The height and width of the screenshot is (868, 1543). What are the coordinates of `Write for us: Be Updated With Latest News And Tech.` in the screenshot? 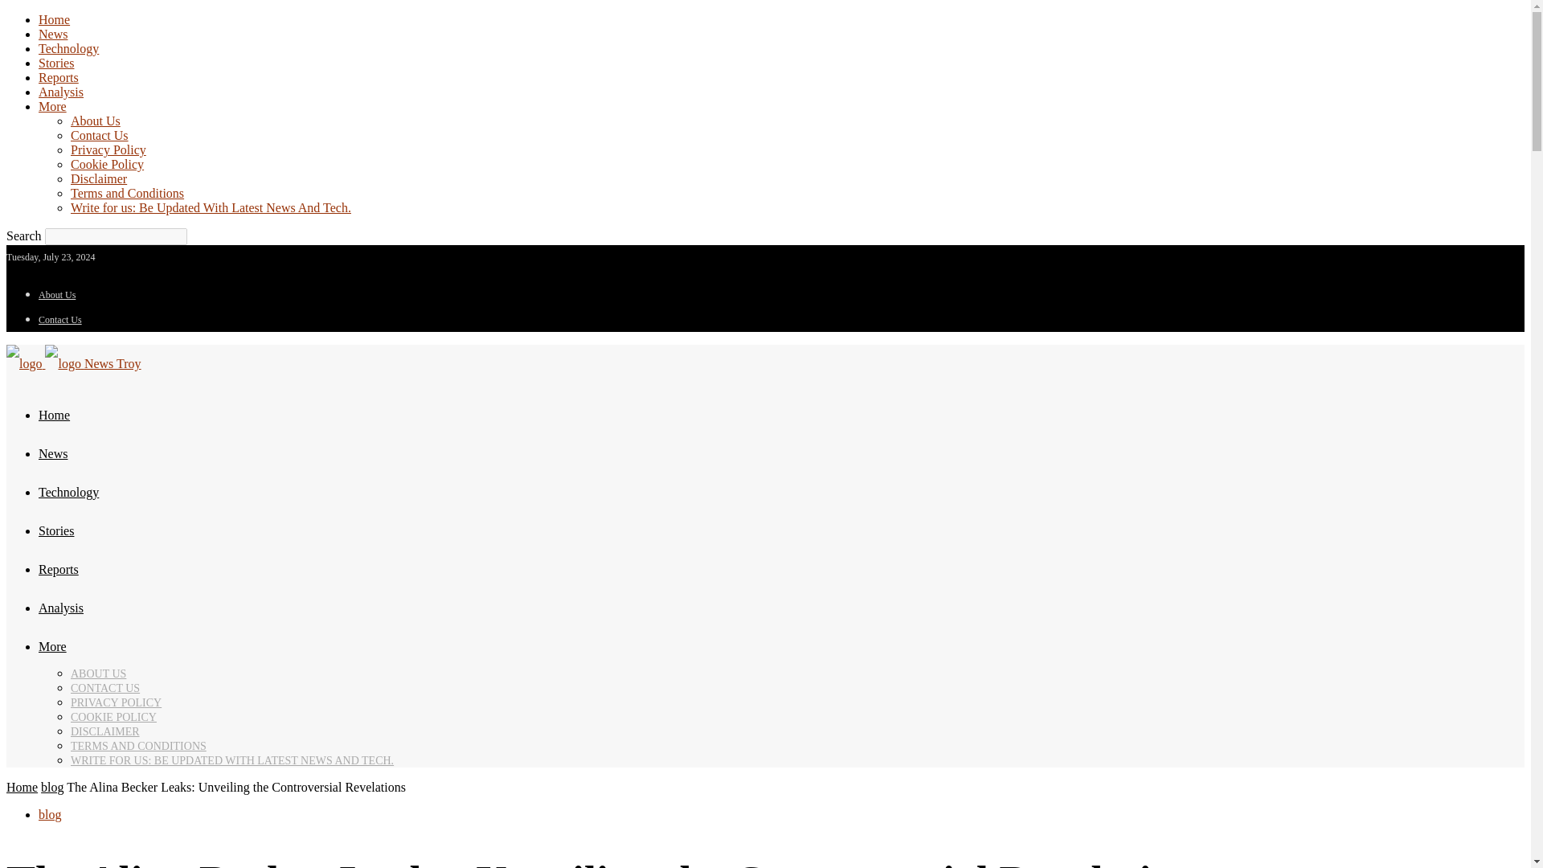 It's located at (211, 207).